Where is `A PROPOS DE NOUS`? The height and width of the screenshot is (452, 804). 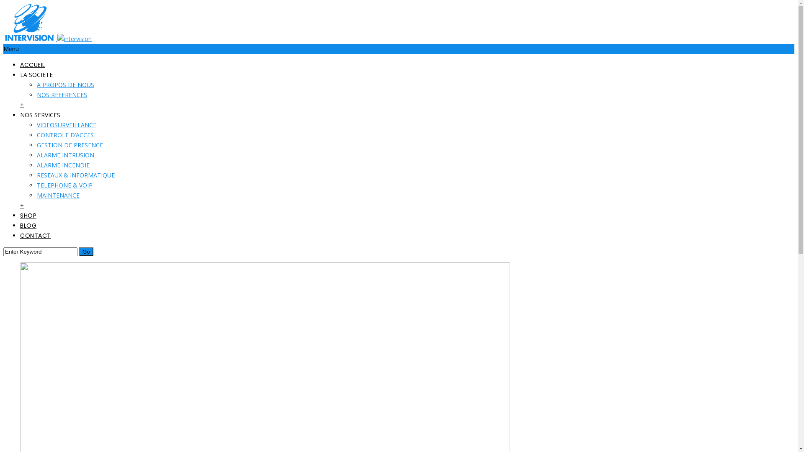 A PROPOS DE NOUS is located at coordinates (65, 85).